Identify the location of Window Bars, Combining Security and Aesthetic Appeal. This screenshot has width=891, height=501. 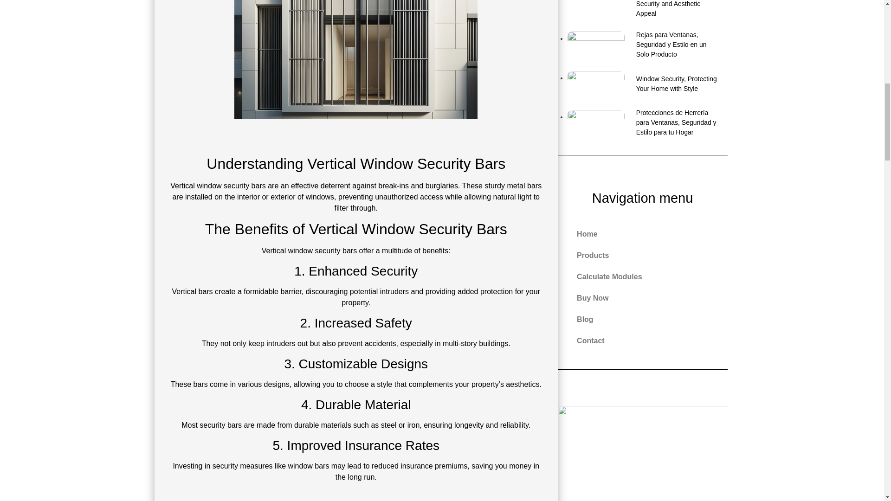
(642, 9).